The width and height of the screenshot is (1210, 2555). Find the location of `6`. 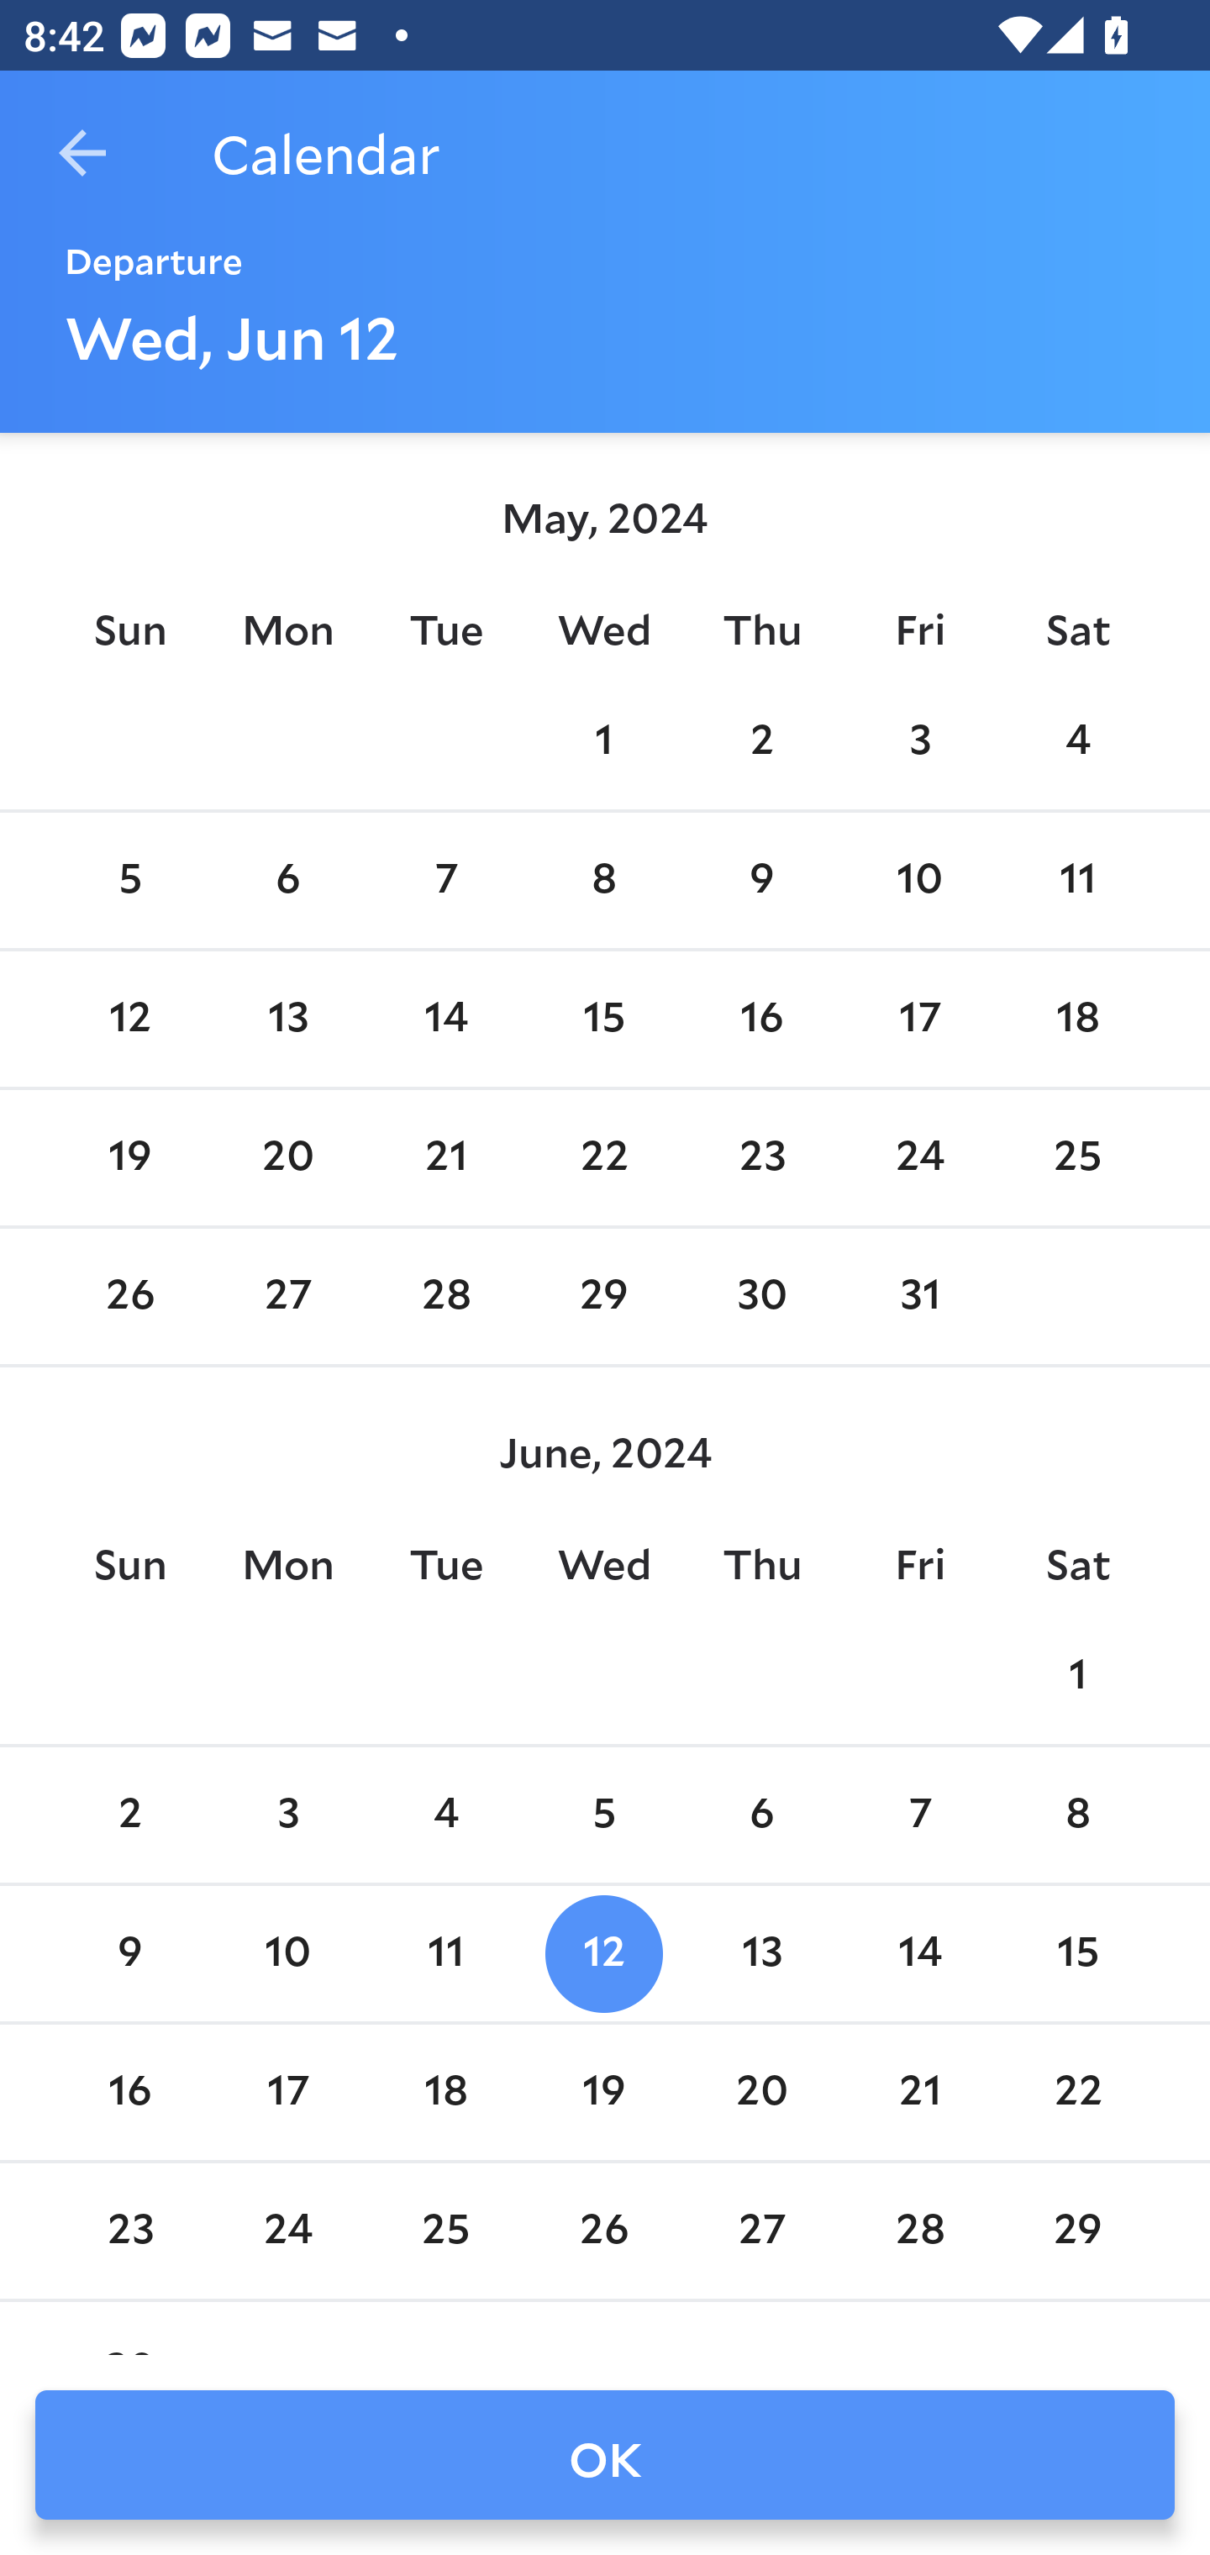

6 is located at coordinates (761, 1816).